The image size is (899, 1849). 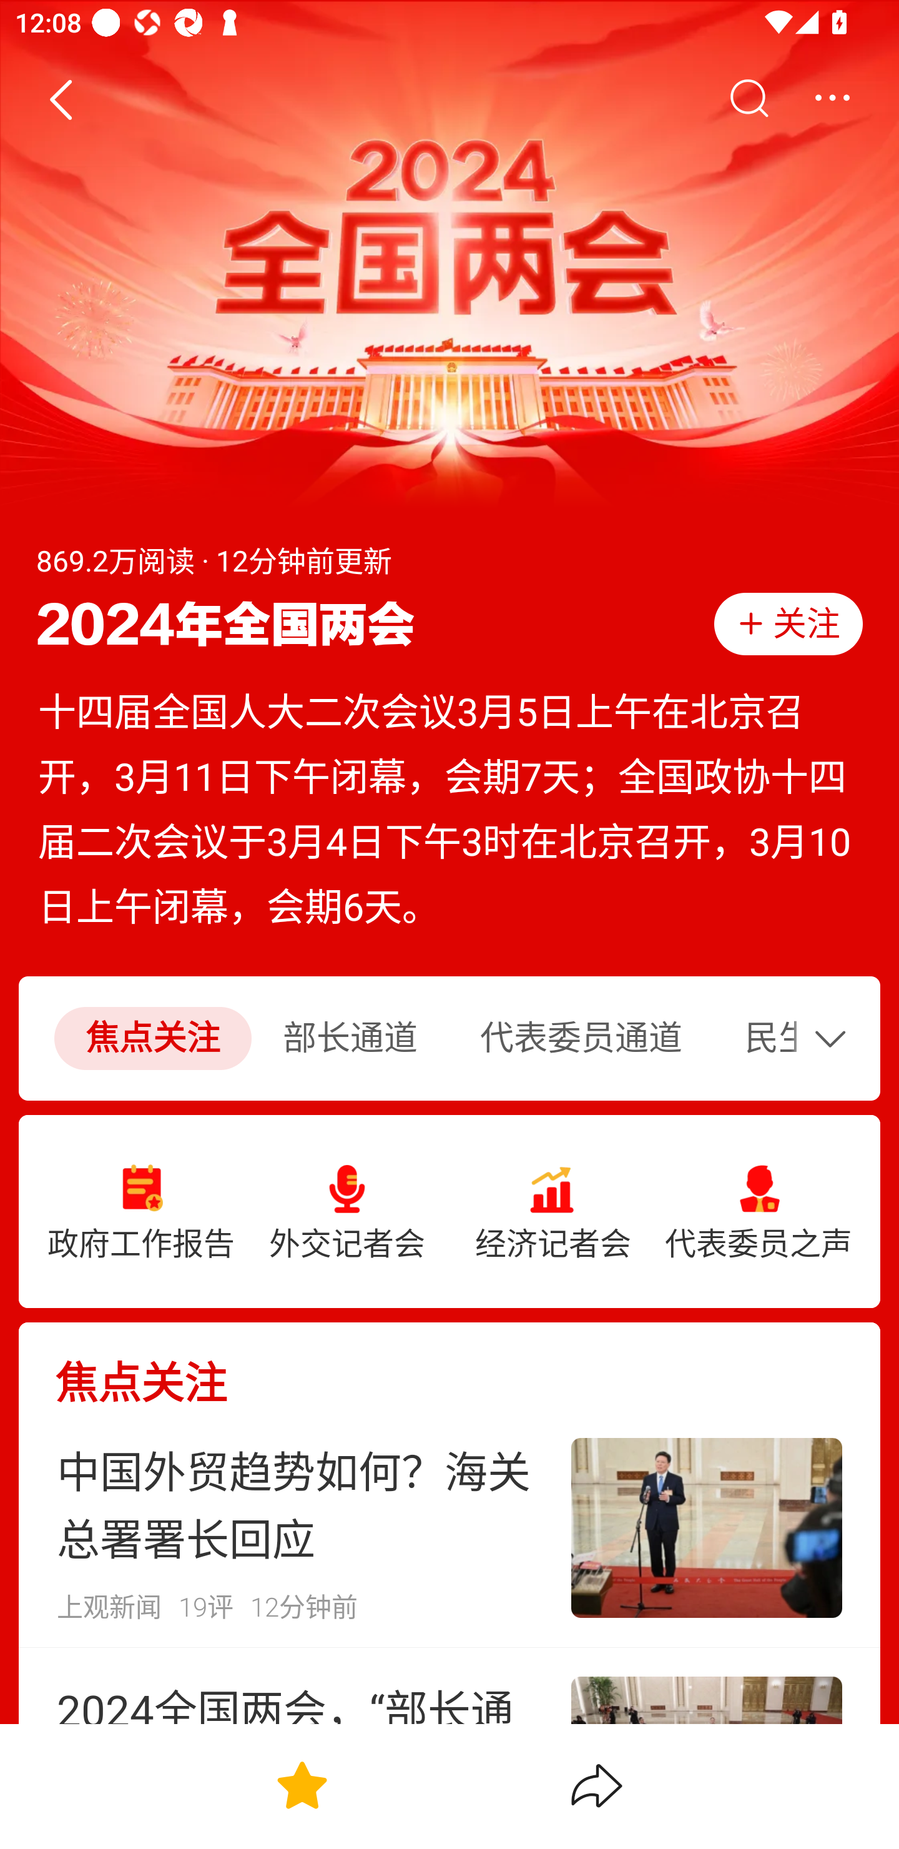 What do you see at coordinates (302, 1786) in the screenshot?
I see `收藏 ` at bounding box center [302, 1786].